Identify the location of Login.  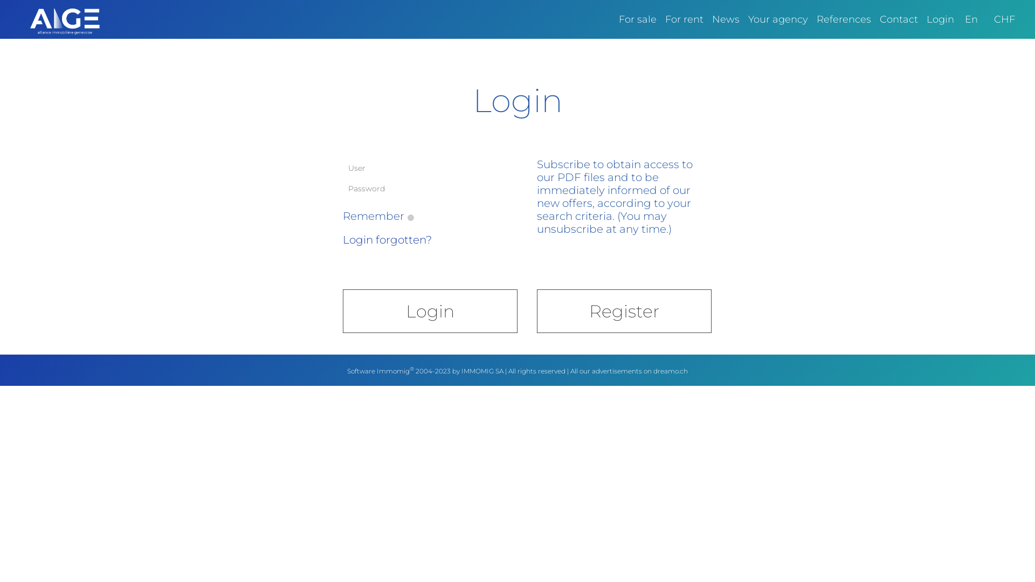
(430, 311).